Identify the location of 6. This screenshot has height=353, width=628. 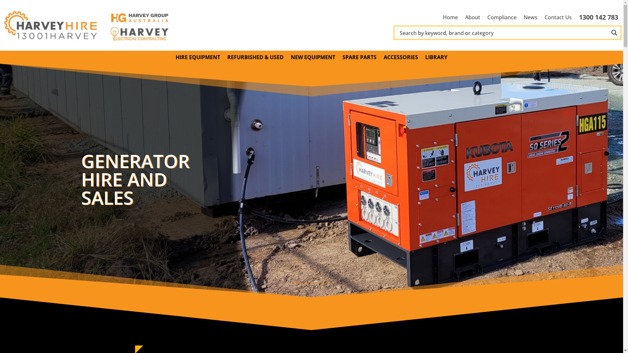
(323, 283).